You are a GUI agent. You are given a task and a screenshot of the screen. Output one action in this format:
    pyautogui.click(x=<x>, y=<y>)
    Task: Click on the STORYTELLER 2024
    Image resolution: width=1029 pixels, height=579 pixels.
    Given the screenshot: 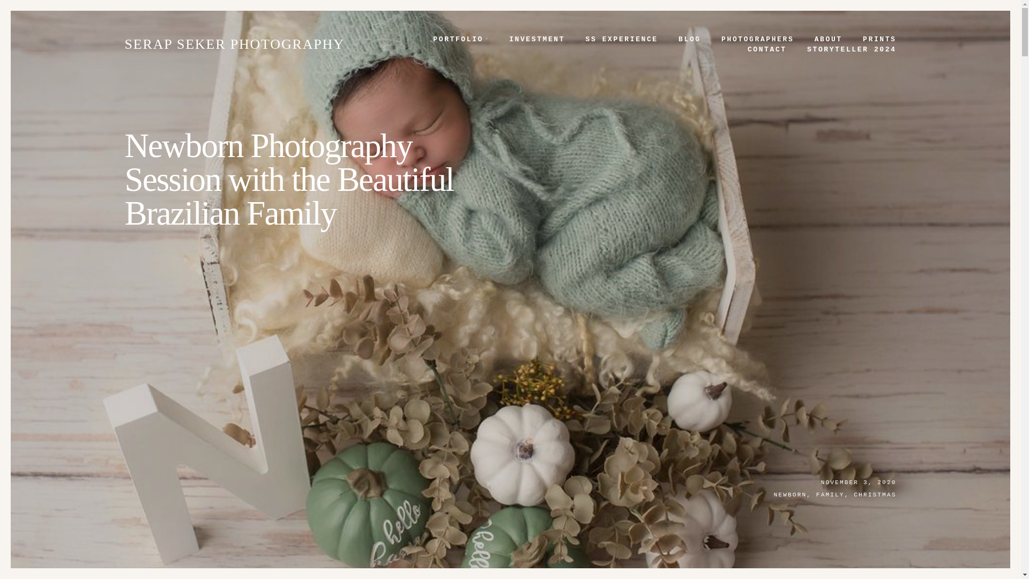 What is the action you would take?
    pyautogui.click(x=851, y=49)
    